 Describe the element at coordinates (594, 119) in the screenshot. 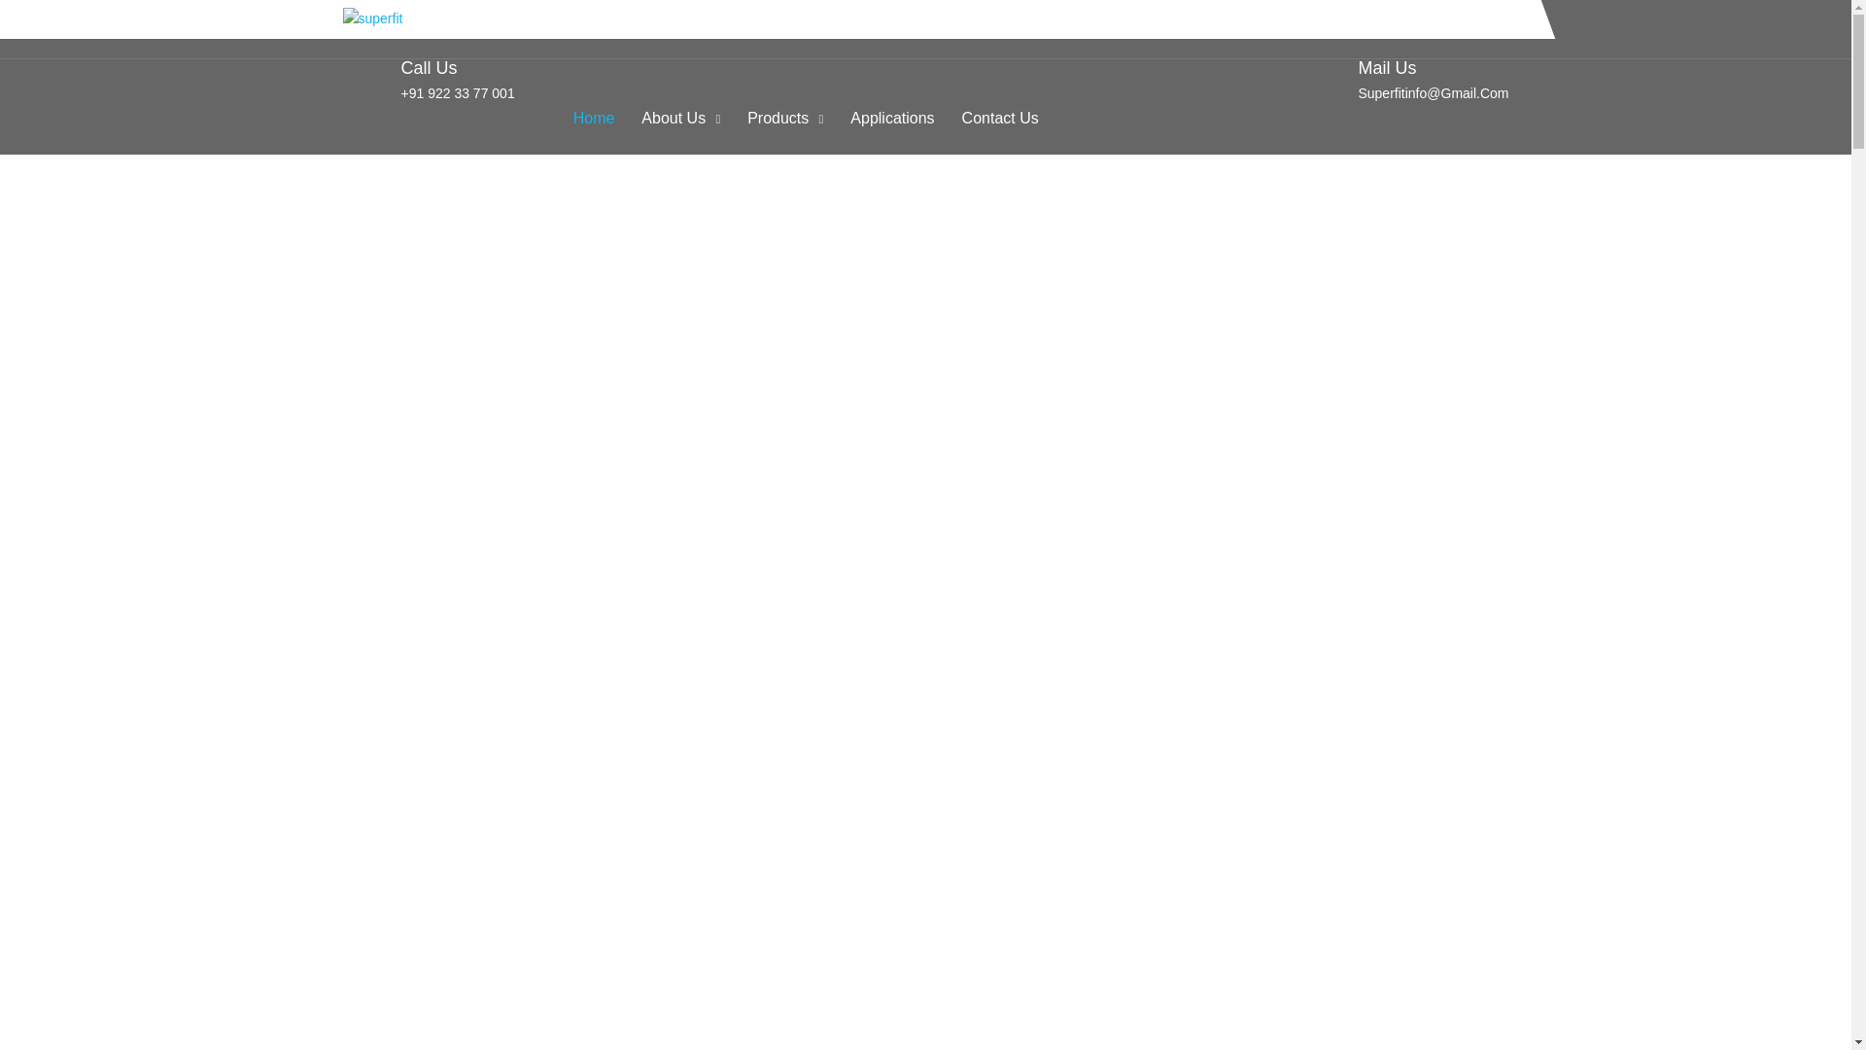

I see `Home` at that location.